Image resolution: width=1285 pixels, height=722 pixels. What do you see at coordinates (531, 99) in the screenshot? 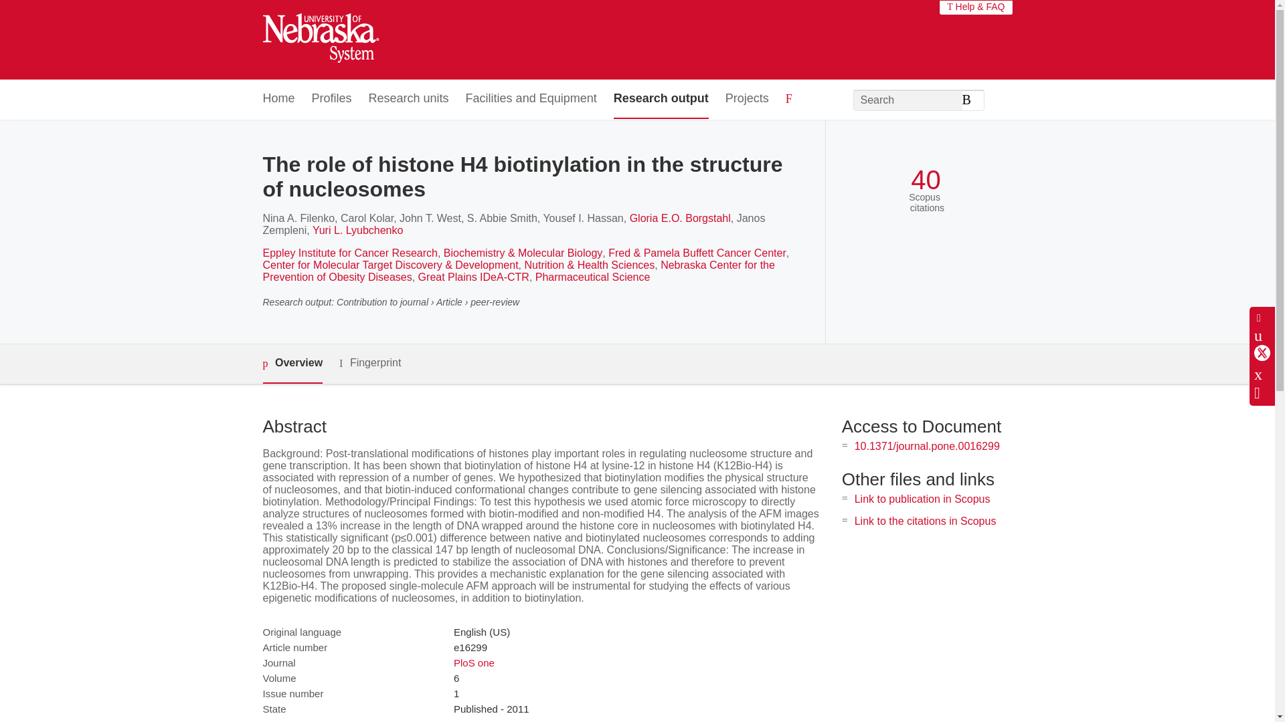
I see `Facilities and Equipment` at bounding box center [531, 99].